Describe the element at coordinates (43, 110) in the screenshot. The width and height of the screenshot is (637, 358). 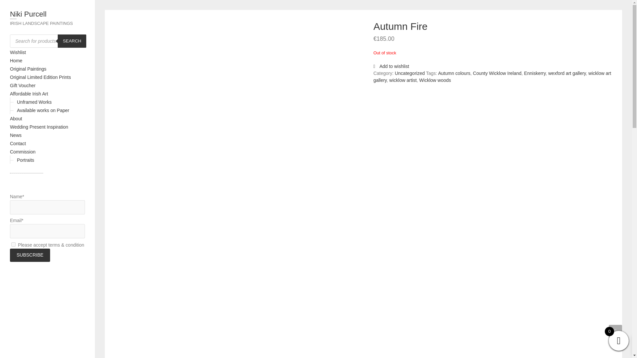
I see `Available works on Paper` at that location.